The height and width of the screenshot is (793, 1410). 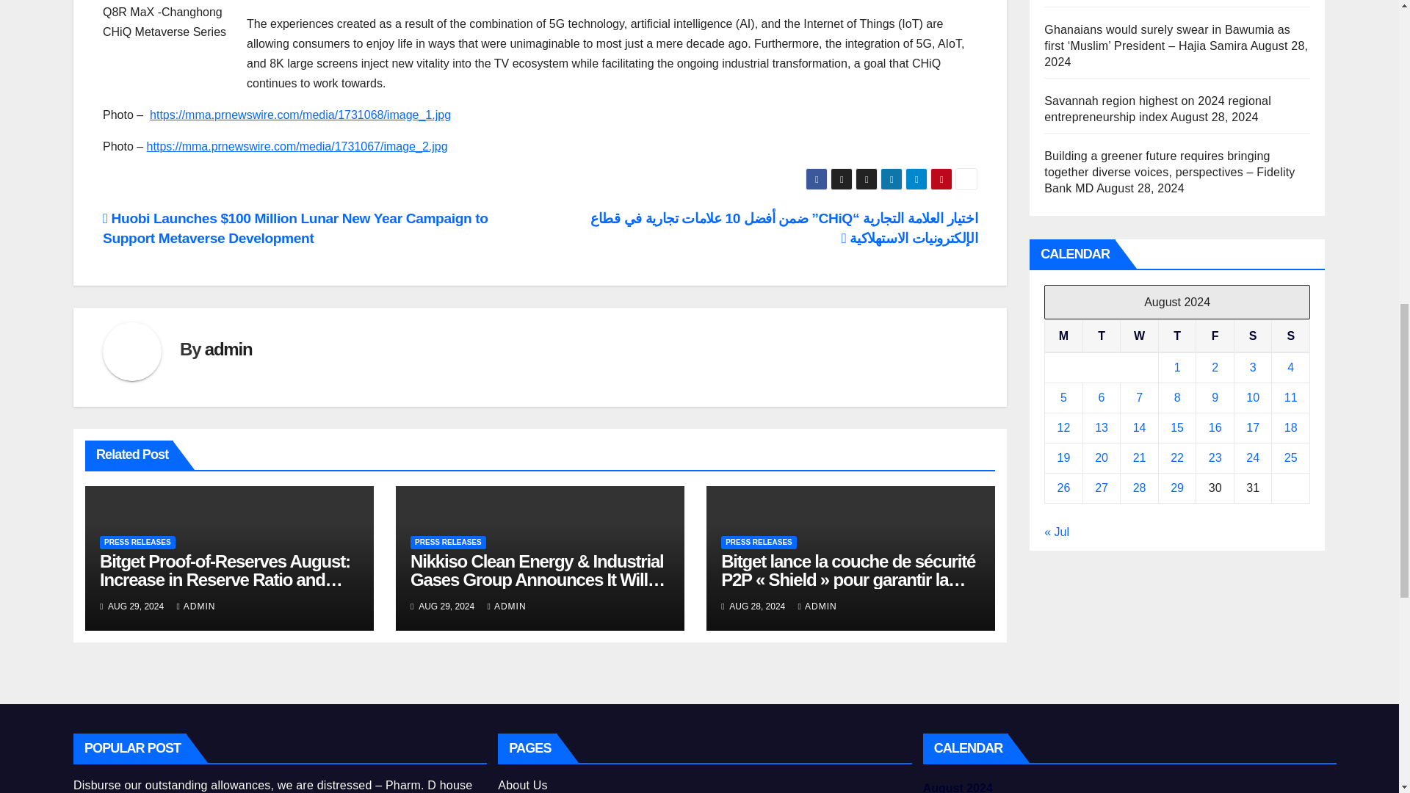 What do you see at coordinates (137, 543) in the screenshot?
I see `PRESS RELEASES` at bounding box center [137, 543].